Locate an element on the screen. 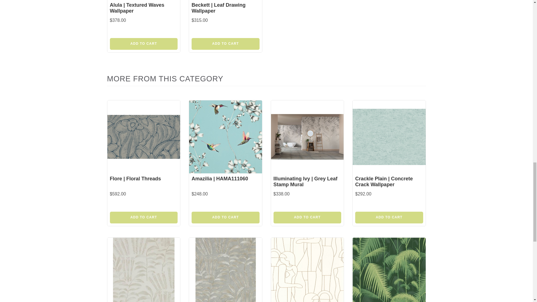  Add to Cart is located at coordinates (225, 44).